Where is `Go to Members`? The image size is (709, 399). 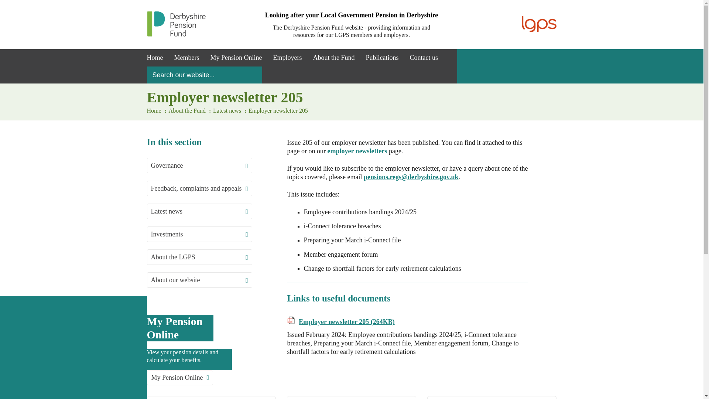
Go to Members is located at coordinates (186, 58).